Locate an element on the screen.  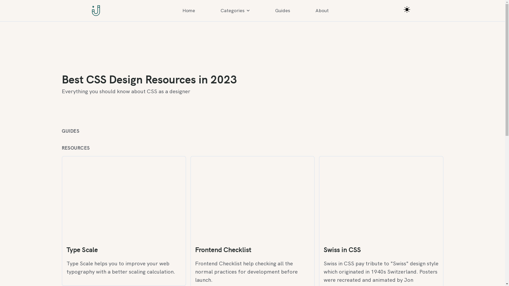
Categories is located at coordinates (235, 11).